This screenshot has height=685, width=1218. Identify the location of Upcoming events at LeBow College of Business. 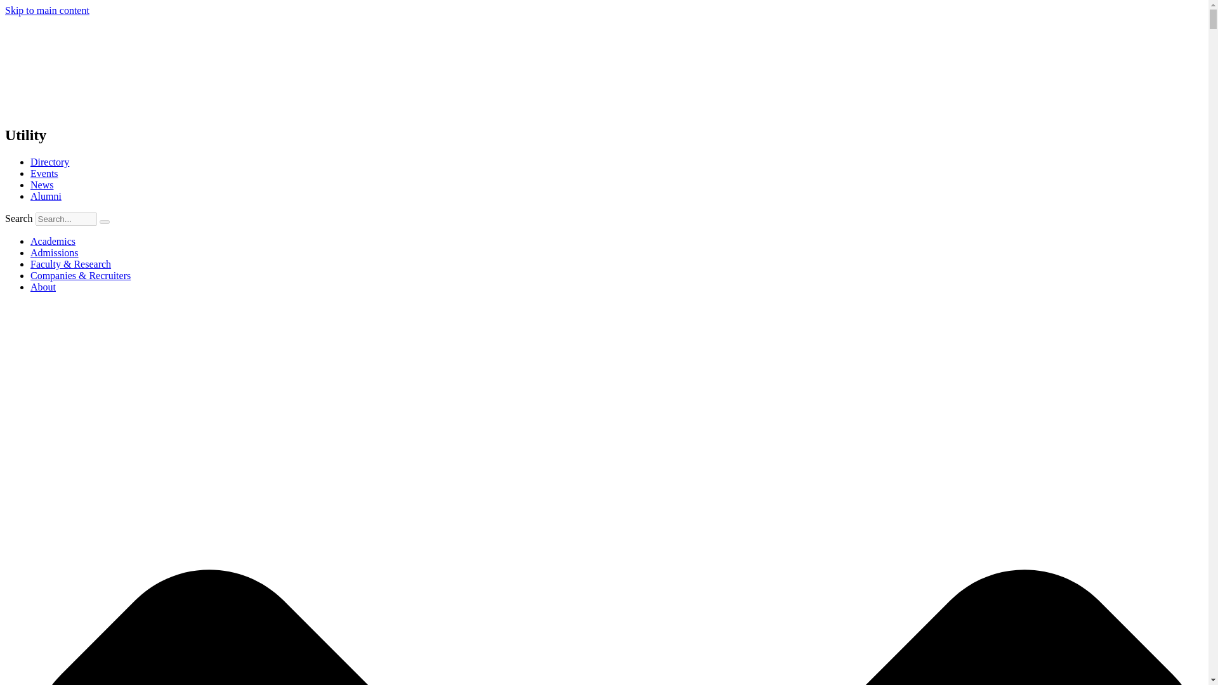
(44, 173).